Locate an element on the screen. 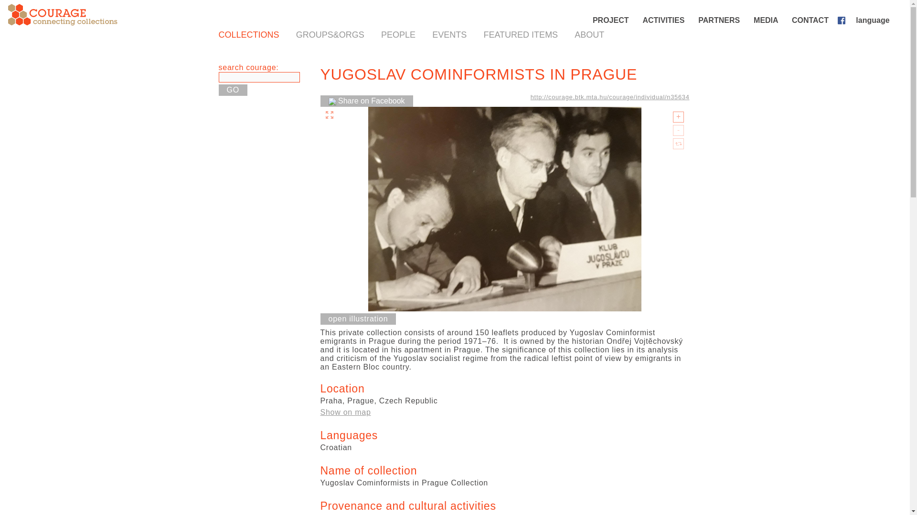 This screenshot has height=515, width=917. MEDIA  is located at coordinates (767, 20).